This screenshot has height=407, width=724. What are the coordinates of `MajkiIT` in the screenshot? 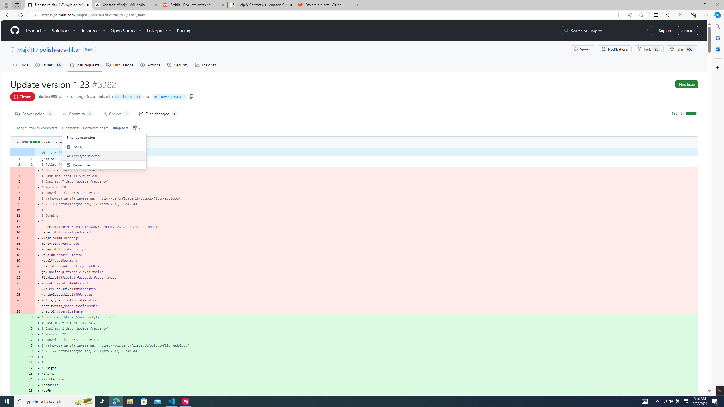 It's located at (25, 49).